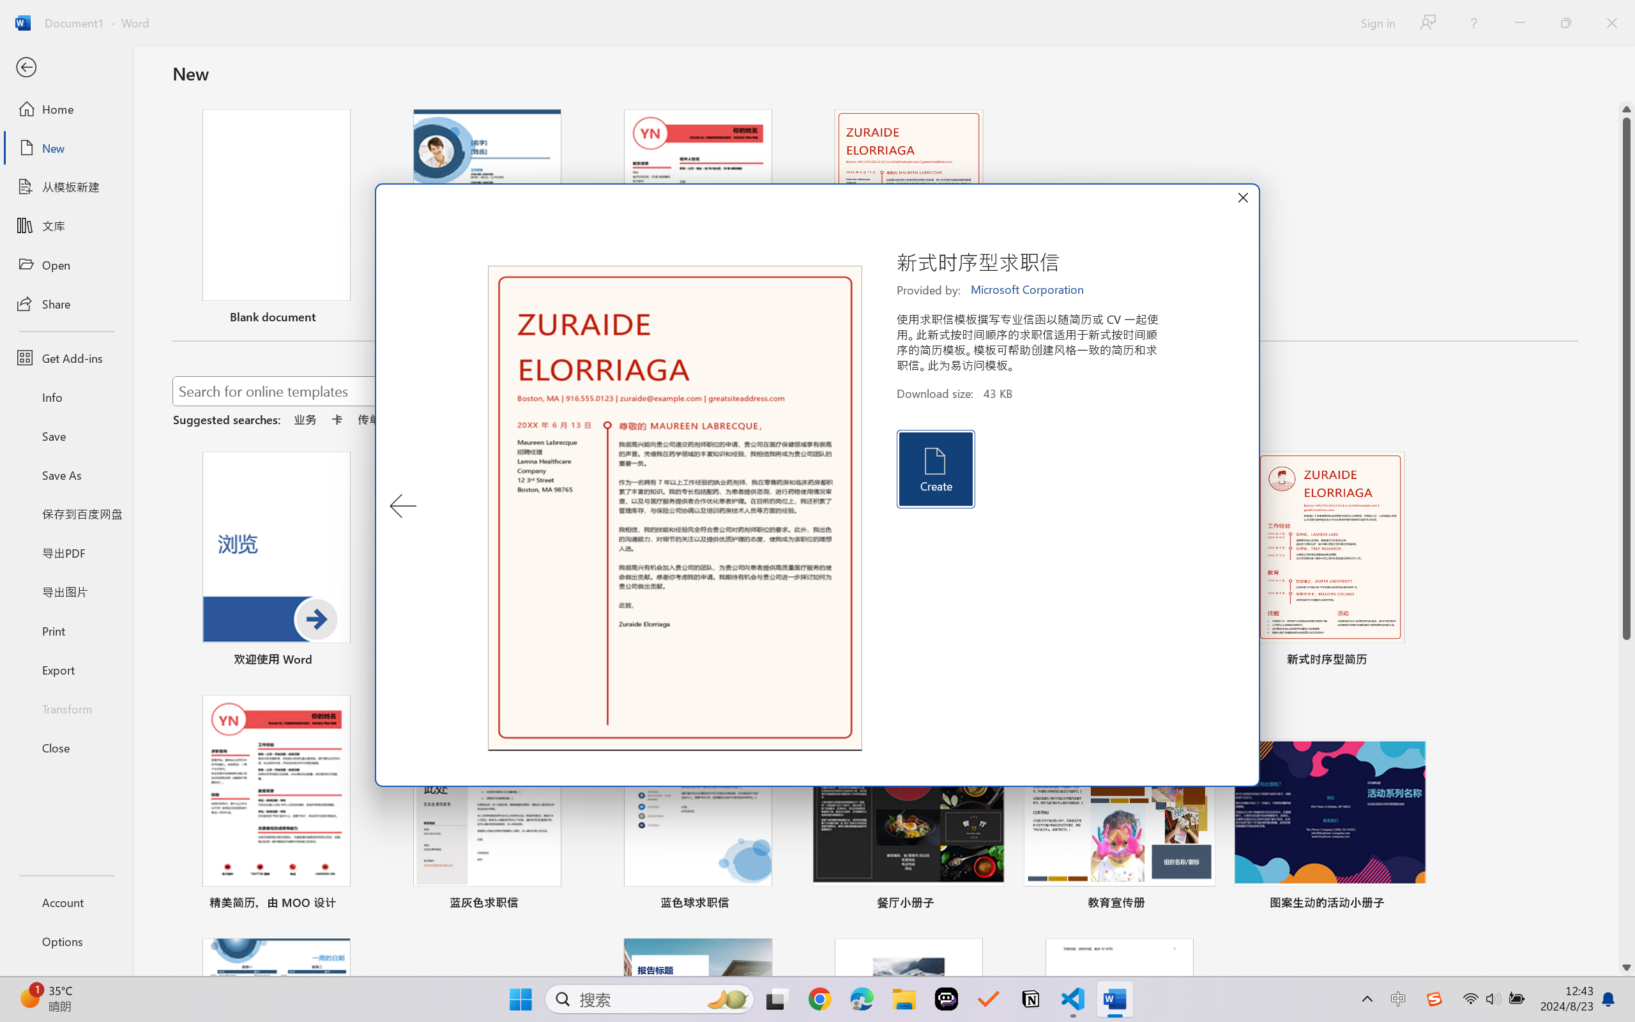  I want to click on Transform, so click(66, 708).